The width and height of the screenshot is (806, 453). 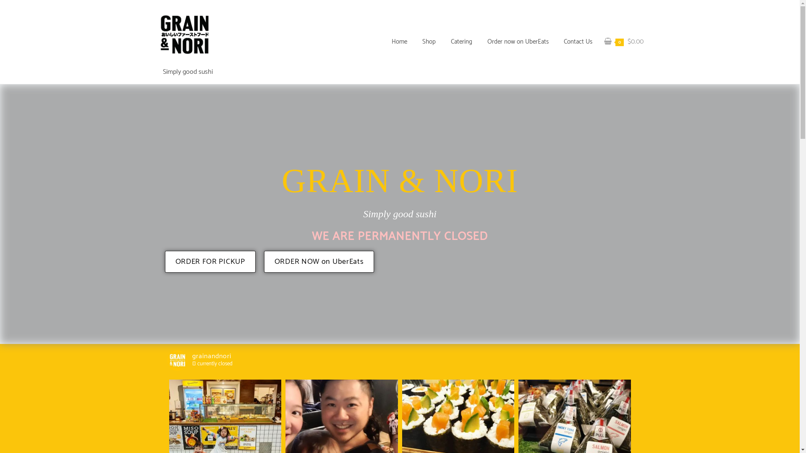 I want to click on ORDER FOR PICKUP, so click(x=210, y=262).